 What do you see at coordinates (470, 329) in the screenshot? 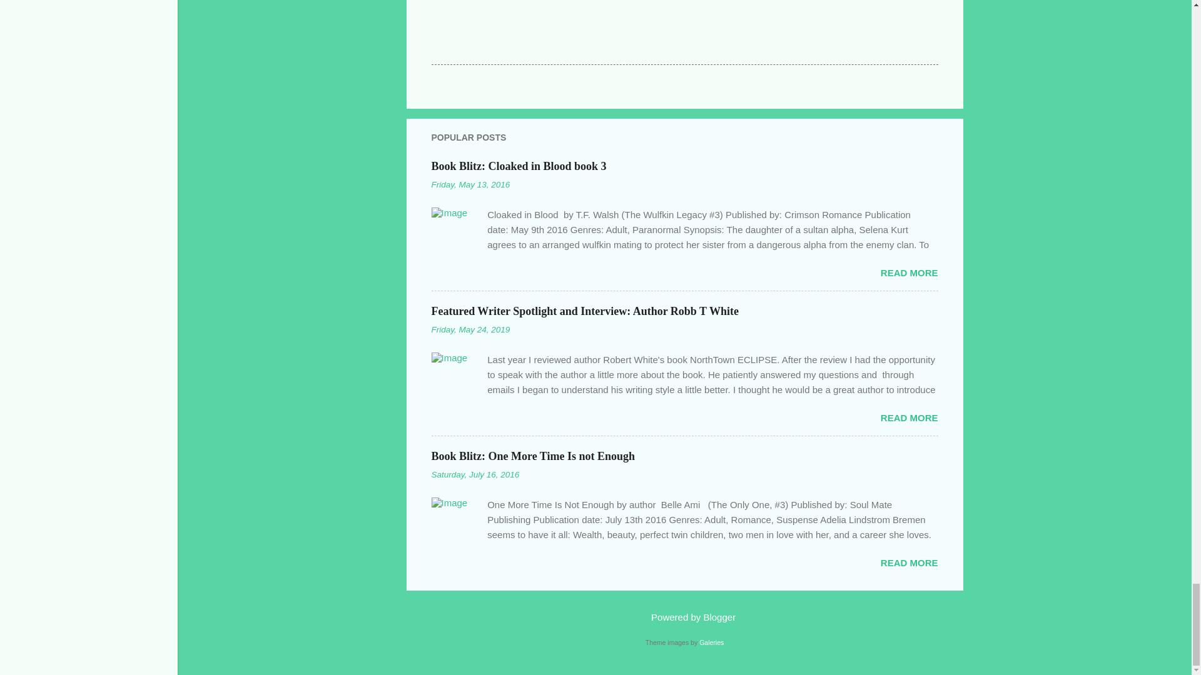
I see `permanent link` at bounding box center [470, 329].